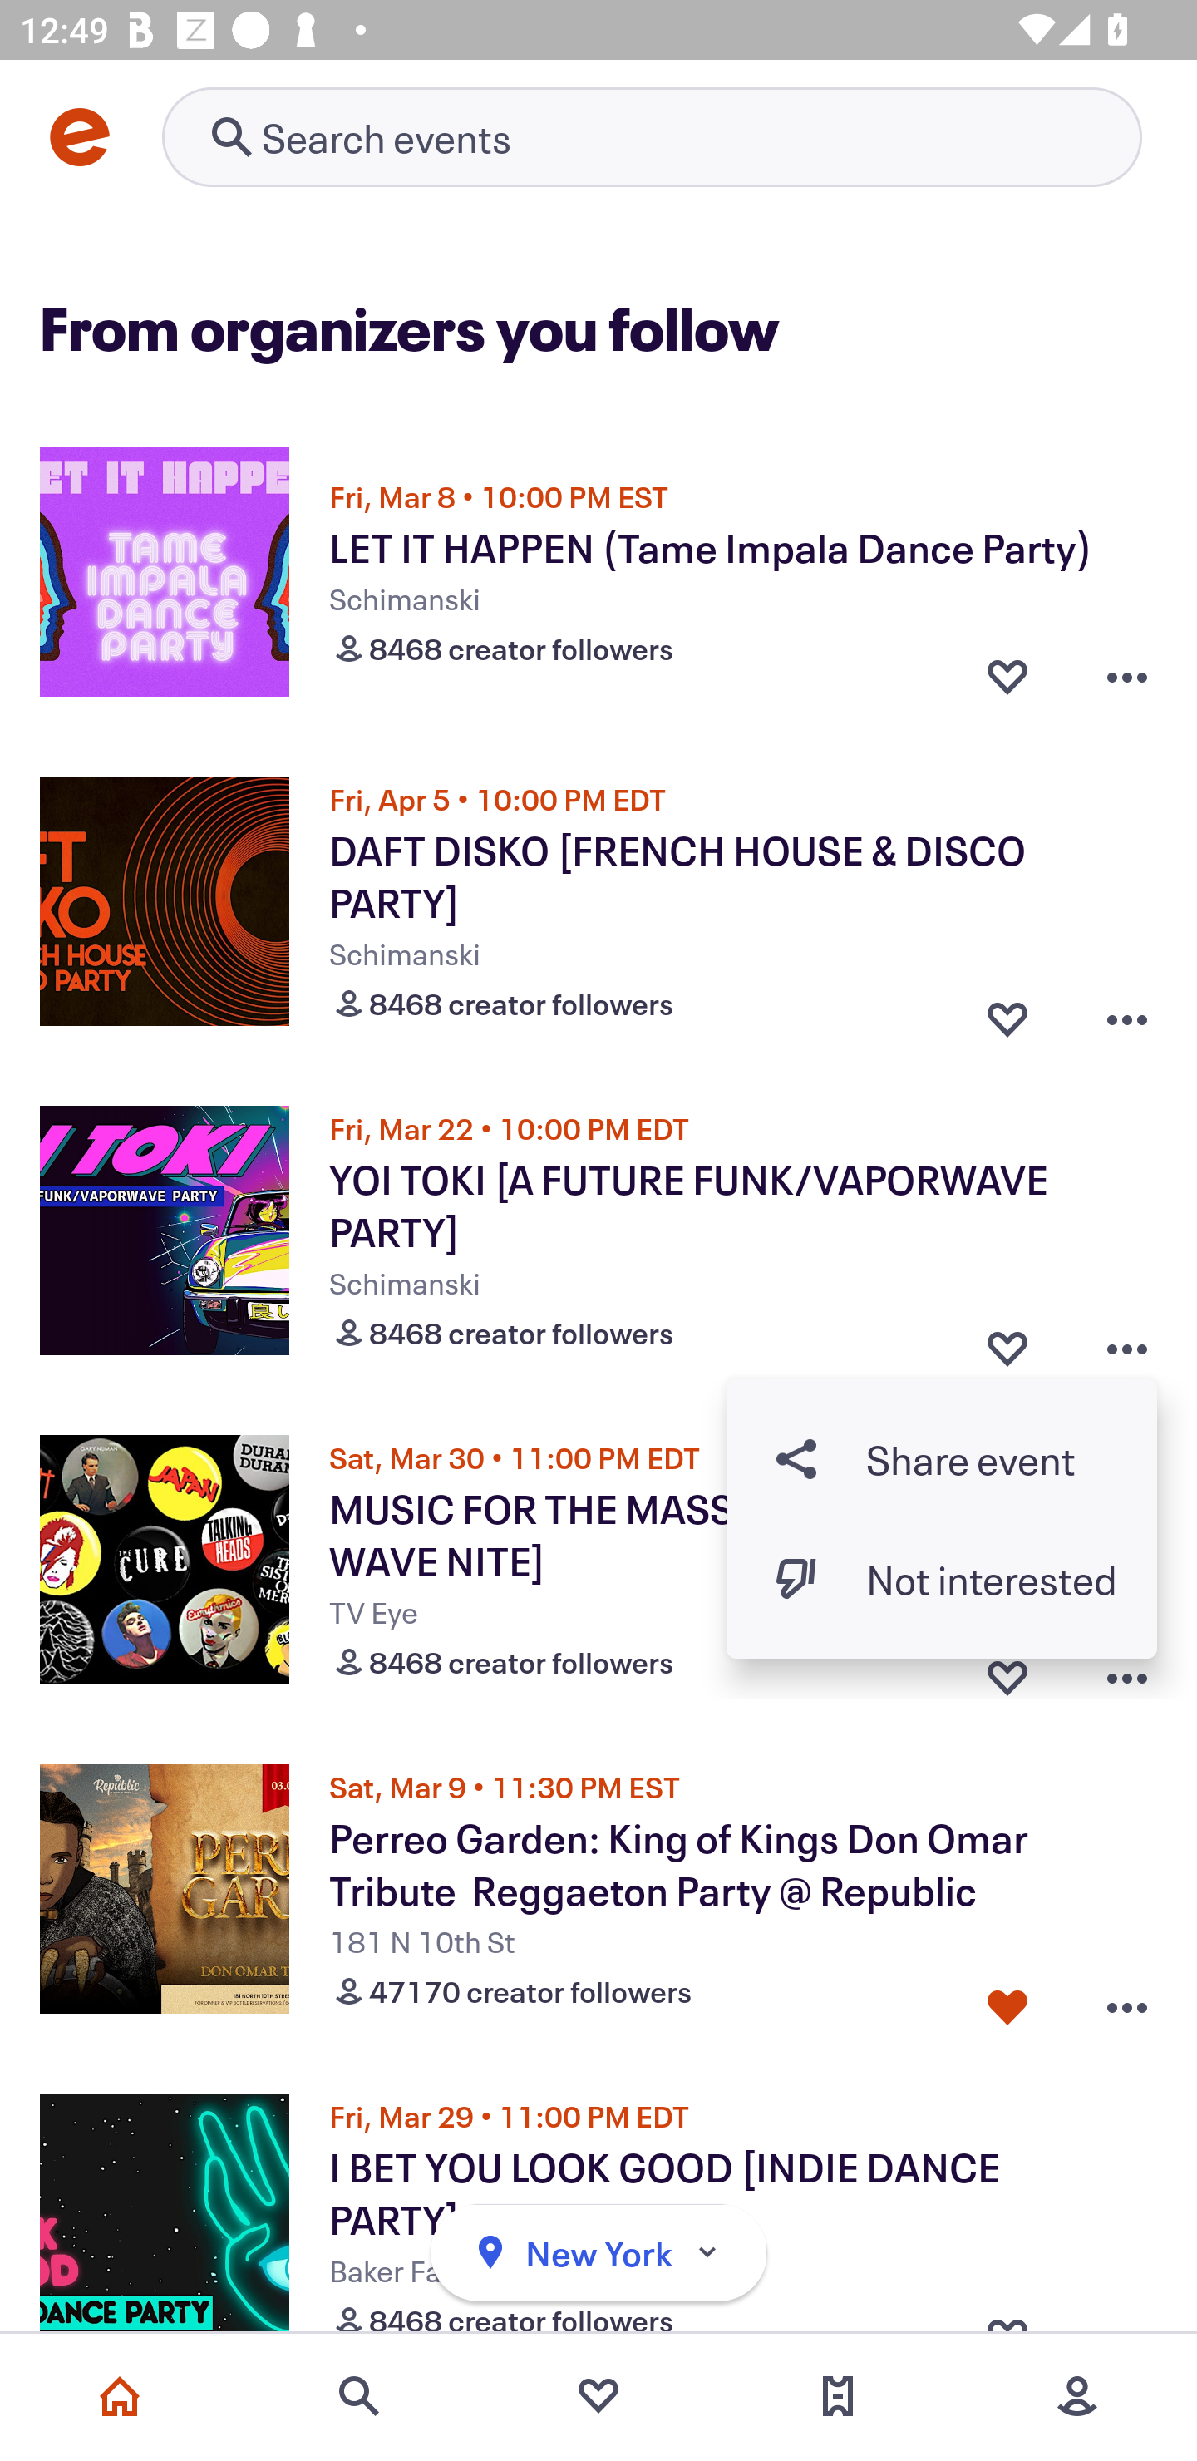 The image size is (1197, 2461). What do you see at coordinates (942, 1578) in the screenshot?
I see `Dislike event button Not interested` at bounding box center [942, 1578].